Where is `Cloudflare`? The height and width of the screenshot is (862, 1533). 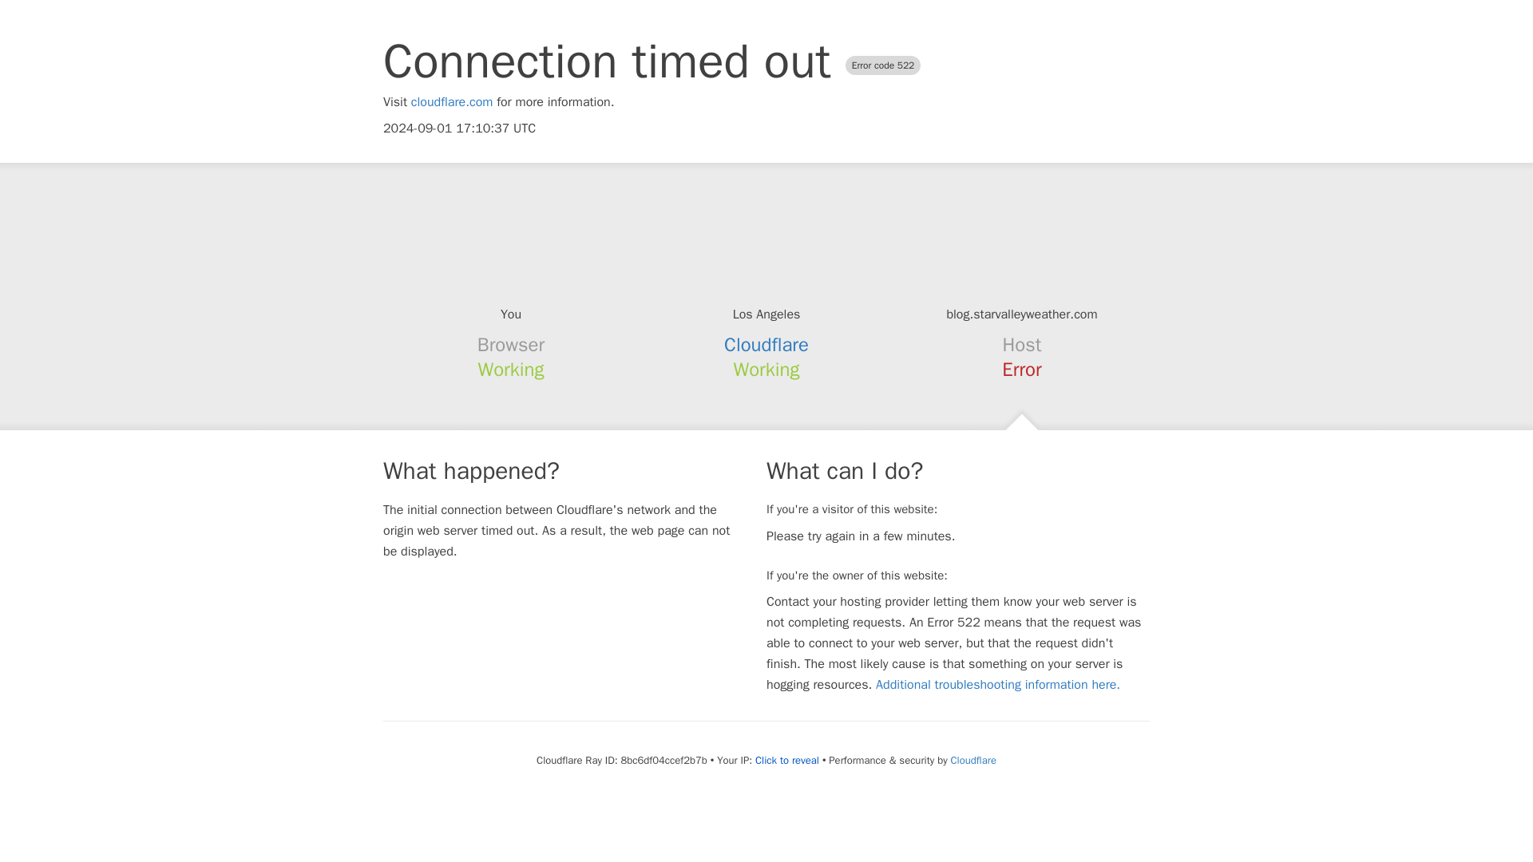
Cloudflare is located at coordinates (766, 345).